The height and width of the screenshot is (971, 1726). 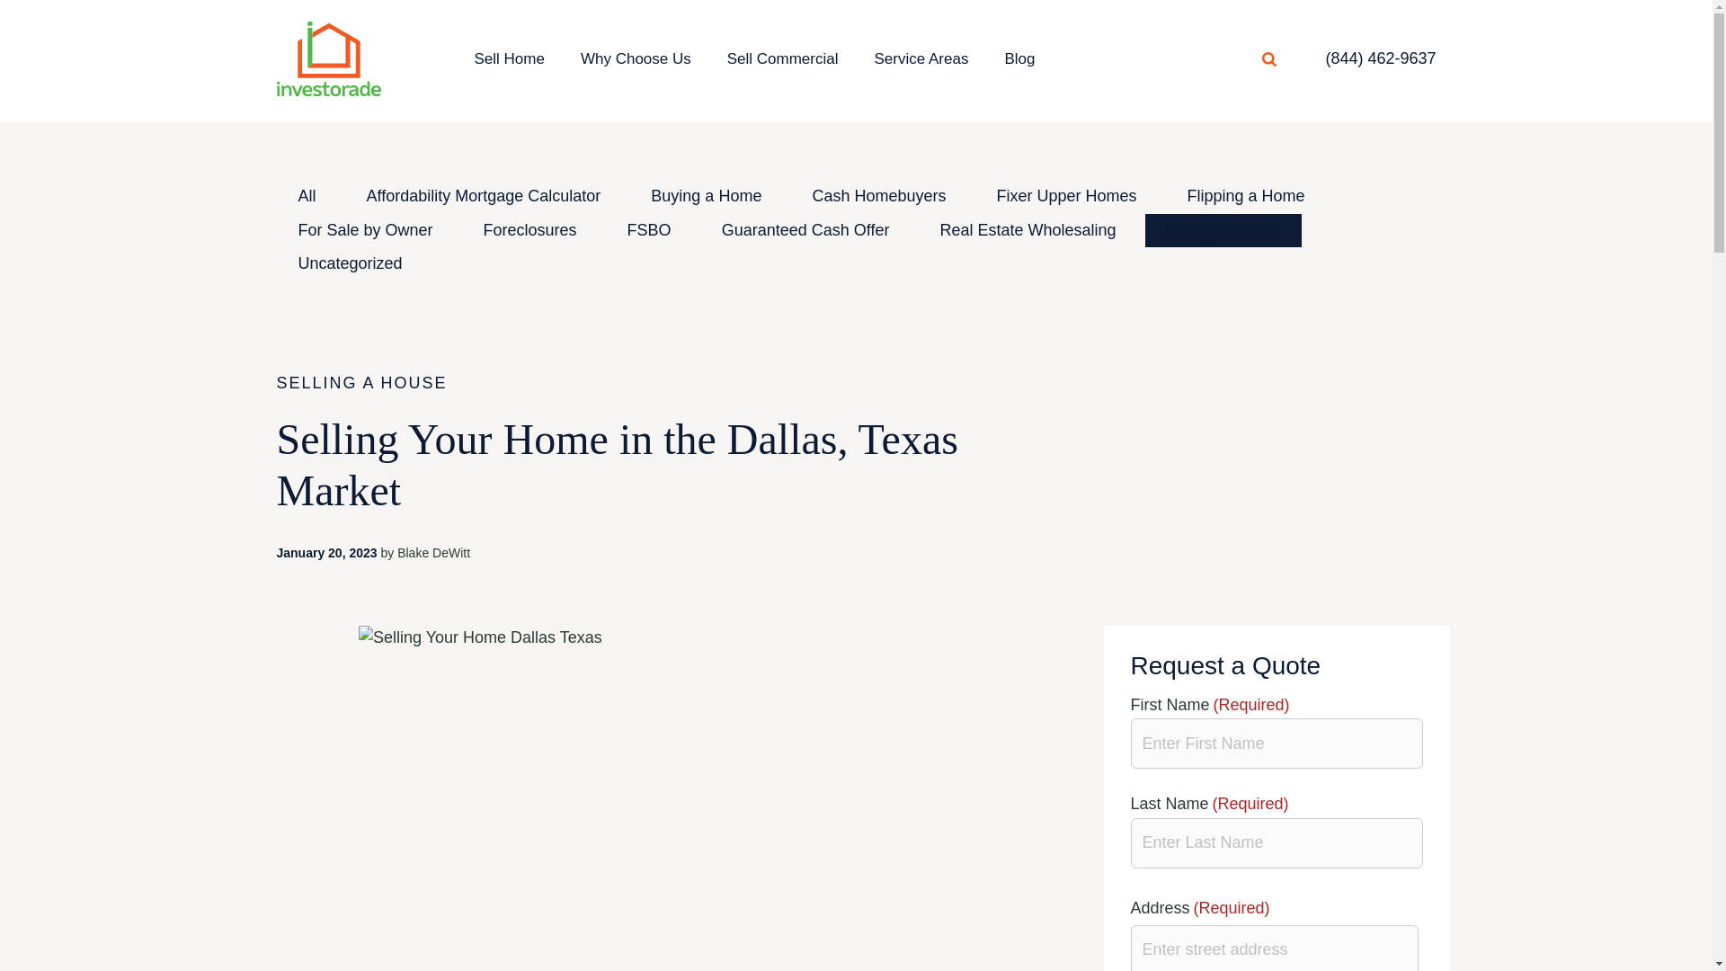 I want to click on Sell Commercial, so click(x=782, y=58).